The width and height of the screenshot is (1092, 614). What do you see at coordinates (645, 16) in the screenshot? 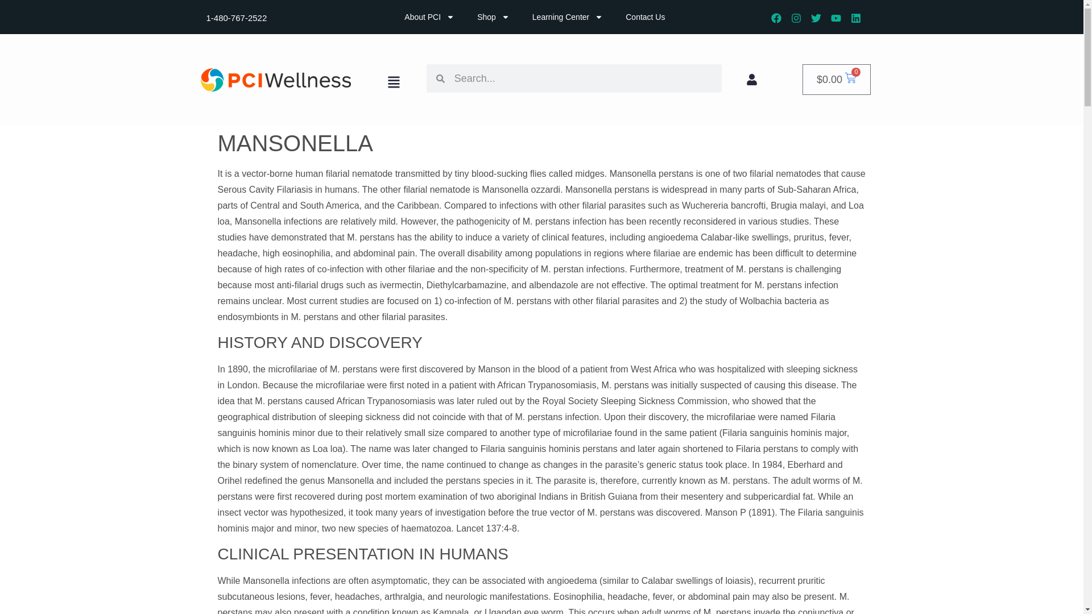
I see `Contact Us` at bounding box center [645, 16].